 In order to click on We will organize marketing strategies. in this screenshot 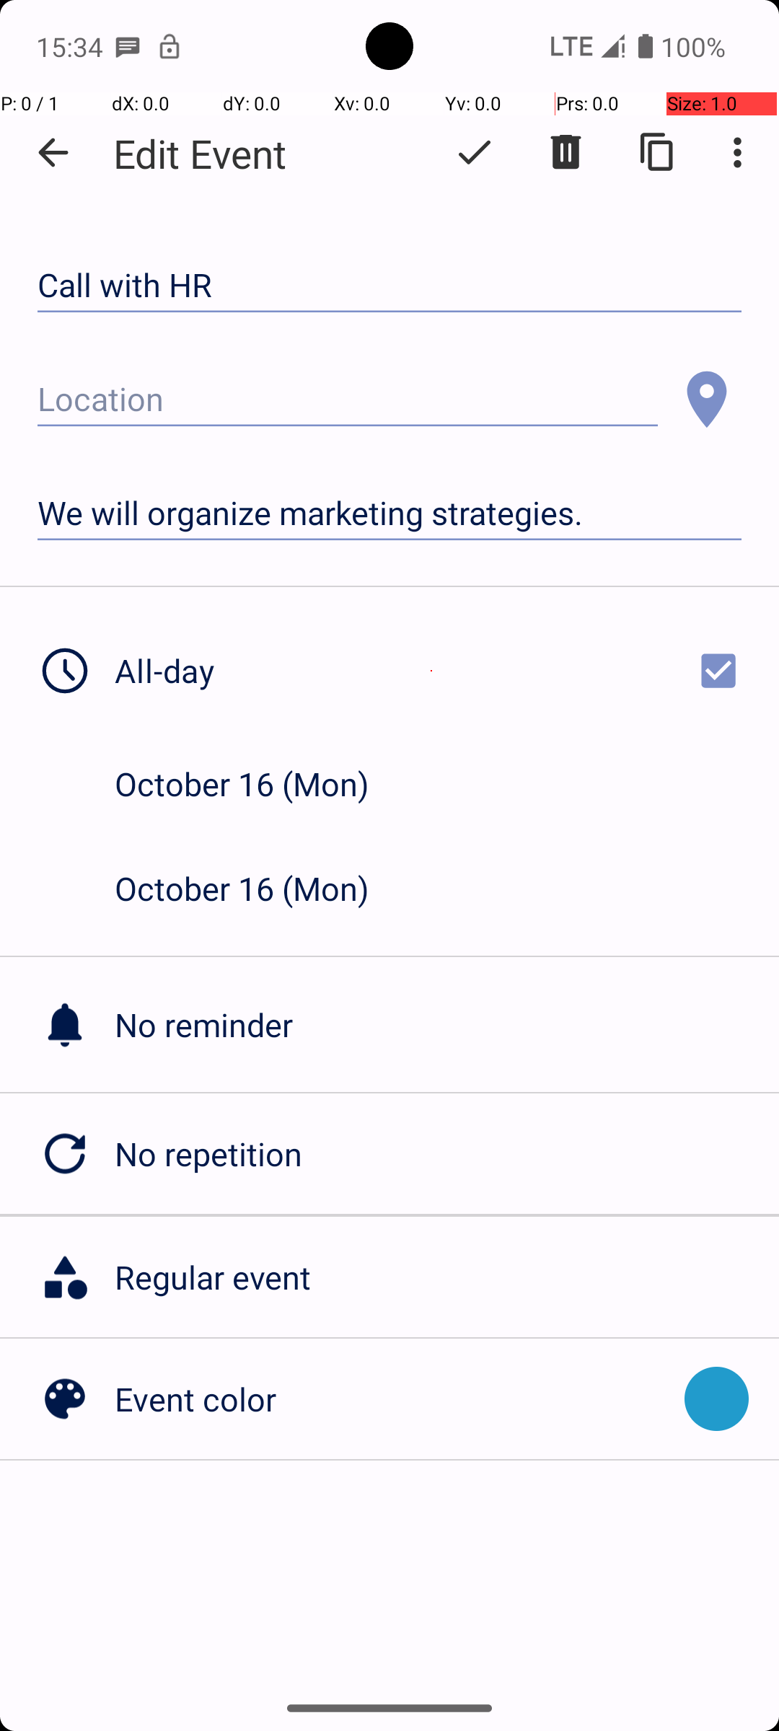, I will do `click(389, 514)`.